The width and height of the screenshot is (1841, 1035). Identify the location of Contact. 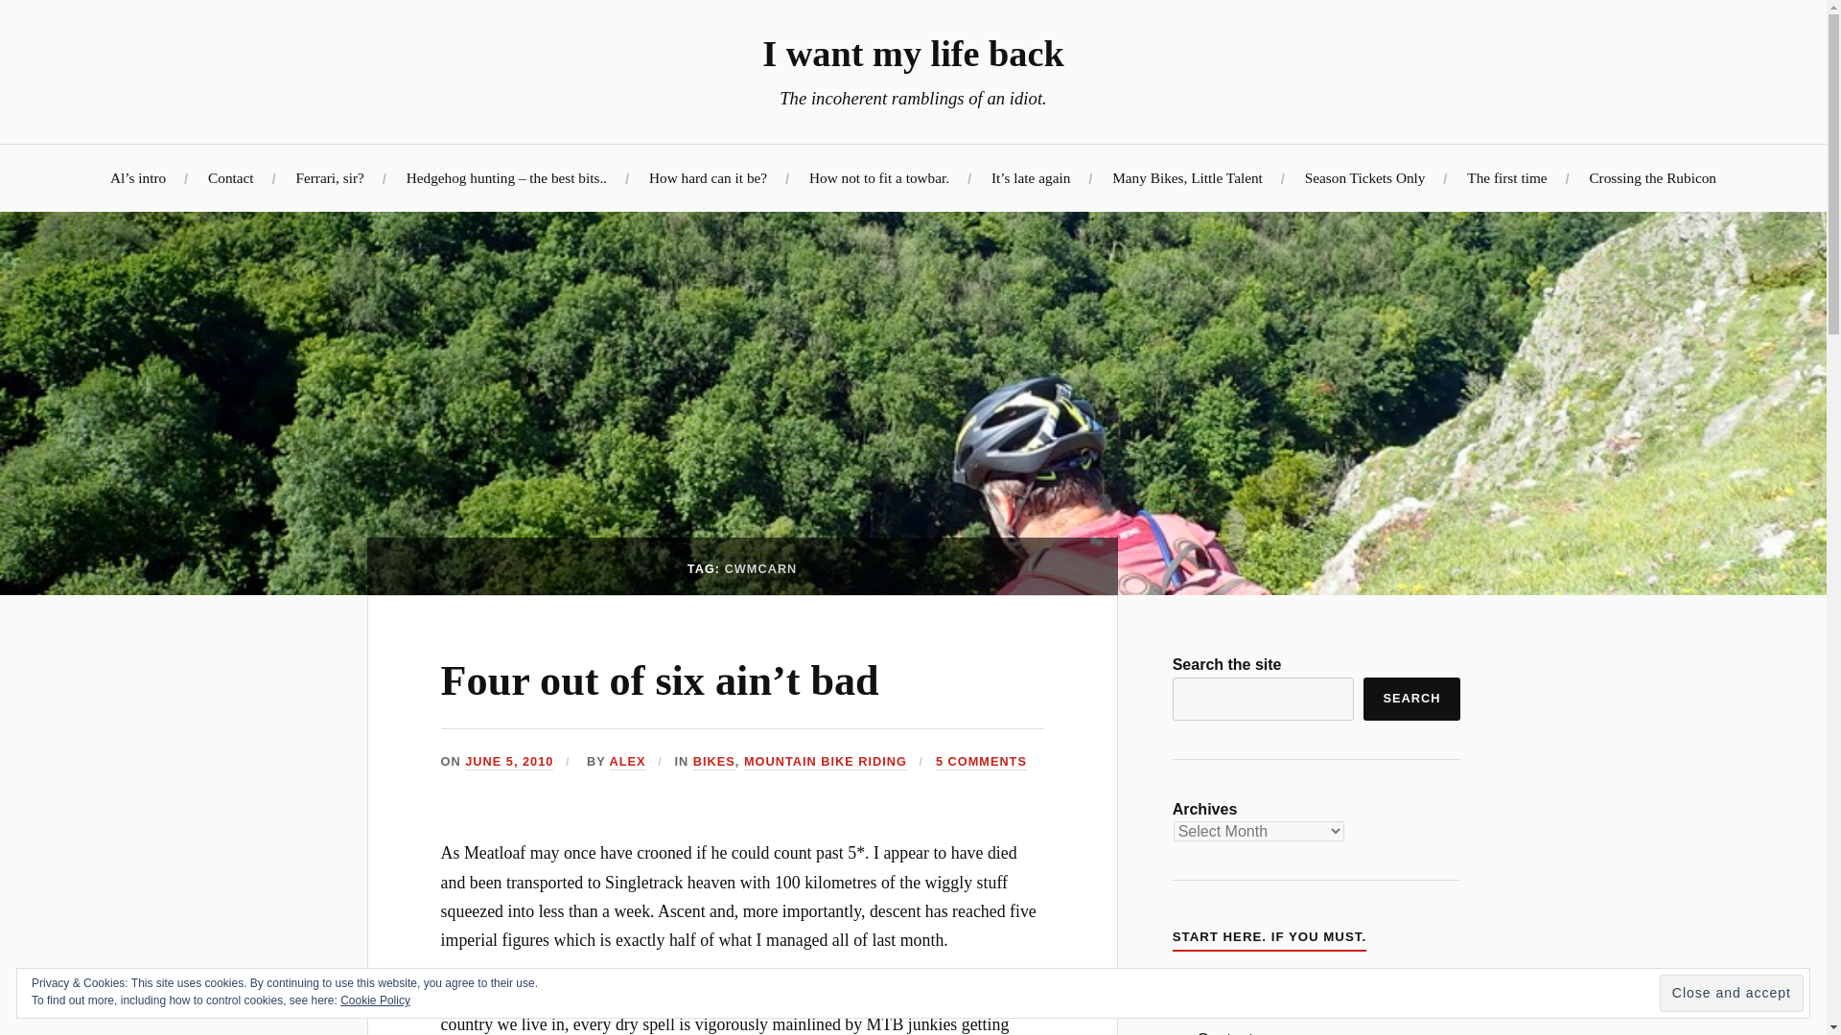
(1225, 1032).